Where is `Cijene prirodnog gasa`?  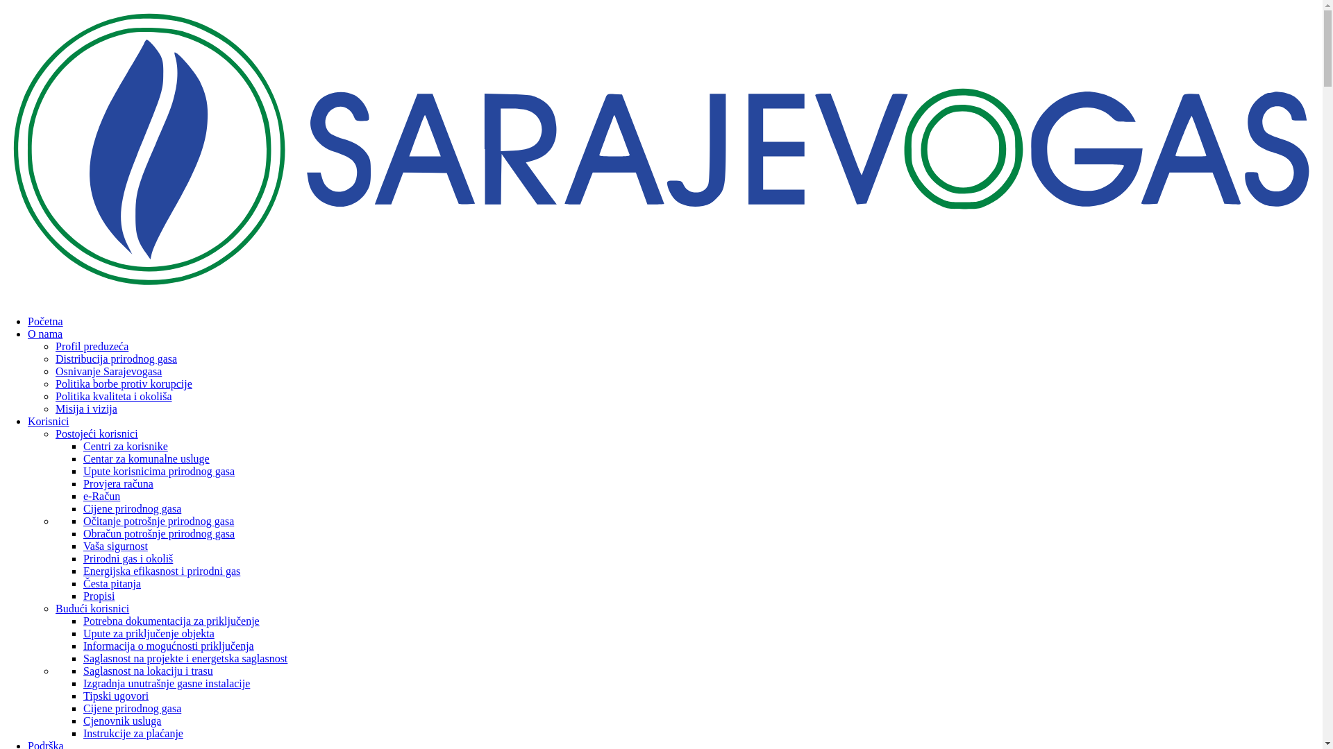
Cijene prirodnog gasa is located at coordinates (132, 509).